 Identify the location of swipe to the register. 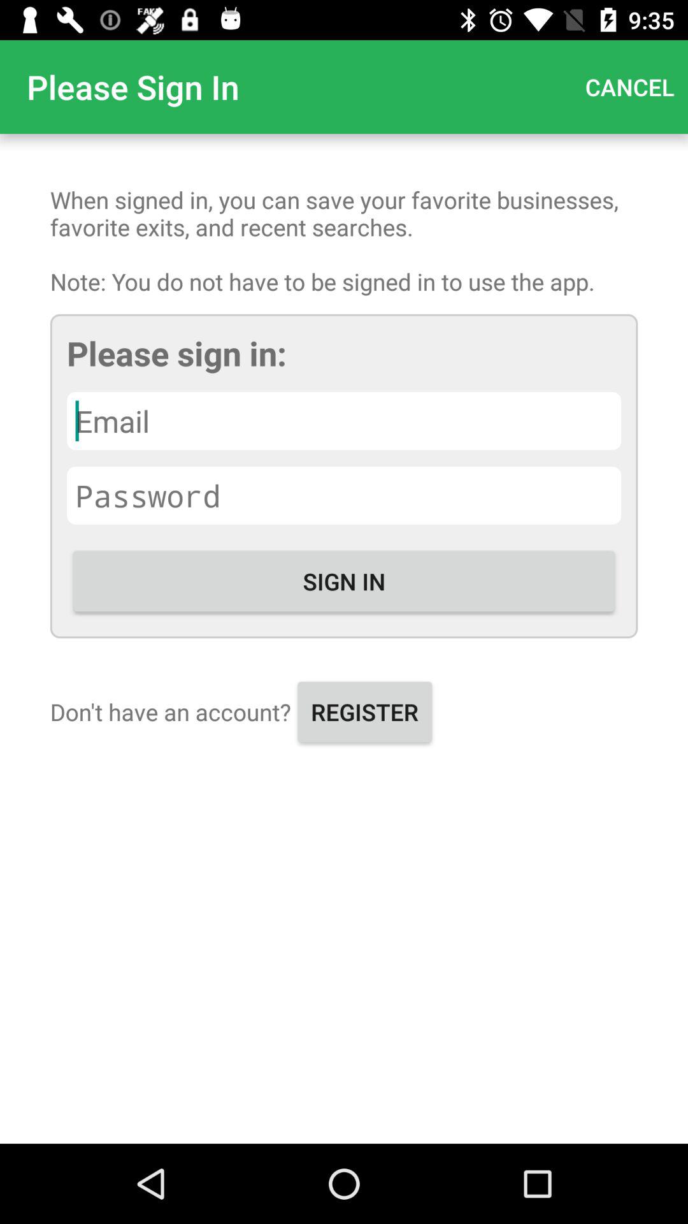
(364, 711).